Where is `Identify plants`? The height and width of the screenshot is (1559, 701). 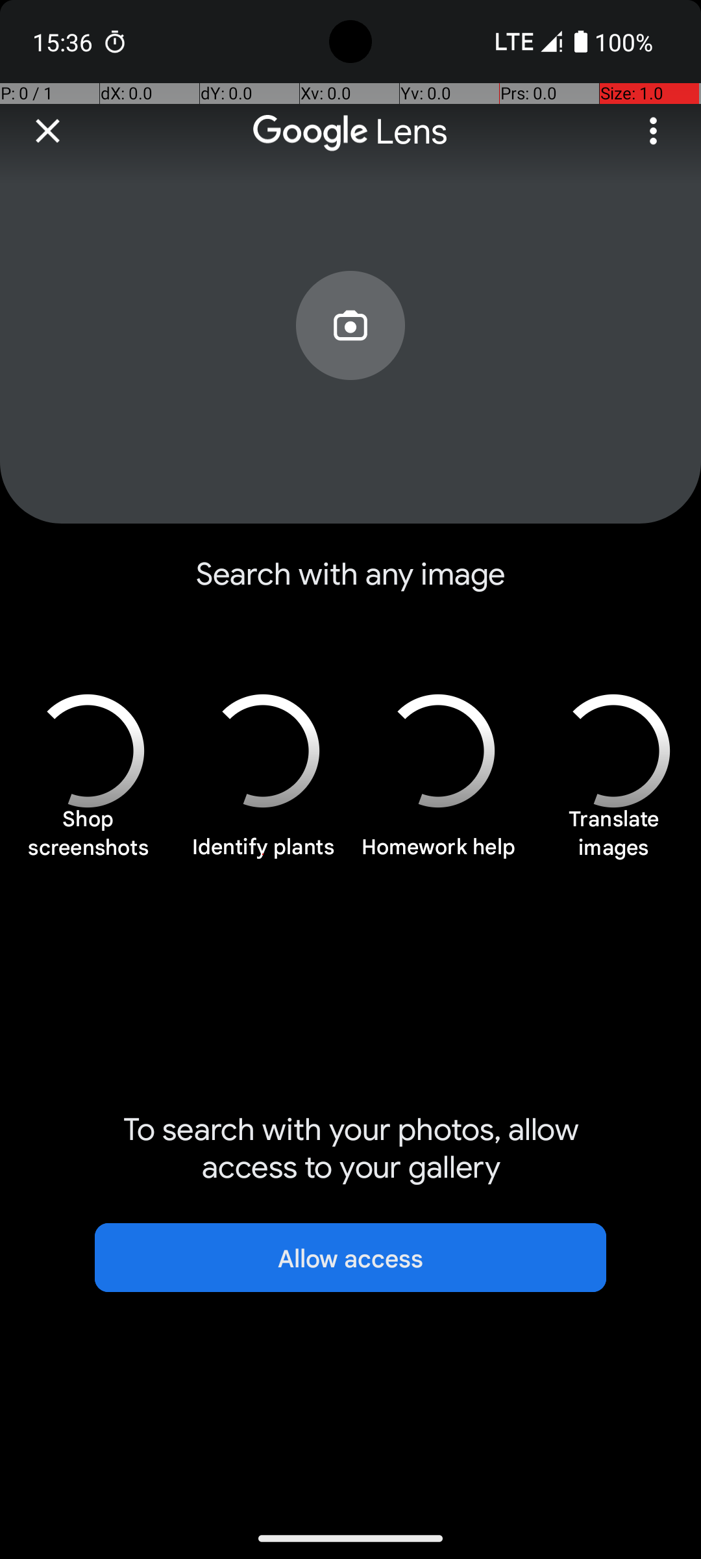
Identify plants is located at coordinates (263, 854).